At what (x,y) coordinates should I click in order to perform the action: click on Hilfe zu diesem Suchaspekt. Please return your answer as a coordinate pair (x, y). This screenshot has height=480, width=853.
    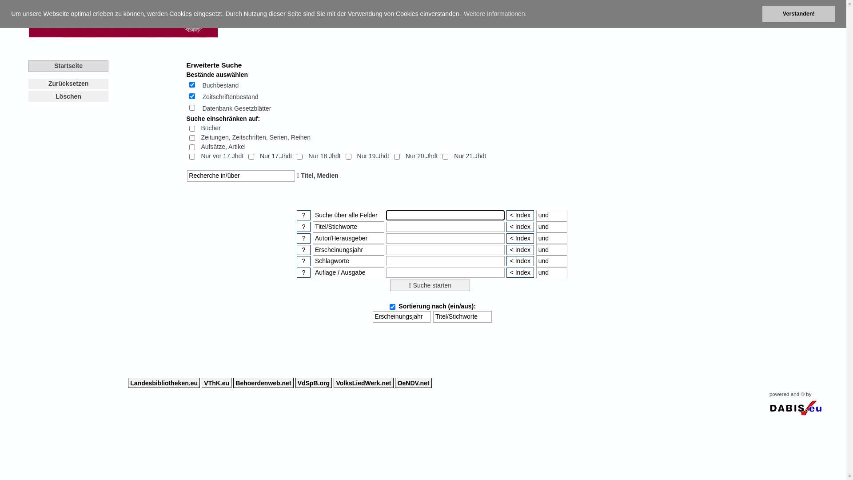
    Looking at the image, I should click on (304, 261).